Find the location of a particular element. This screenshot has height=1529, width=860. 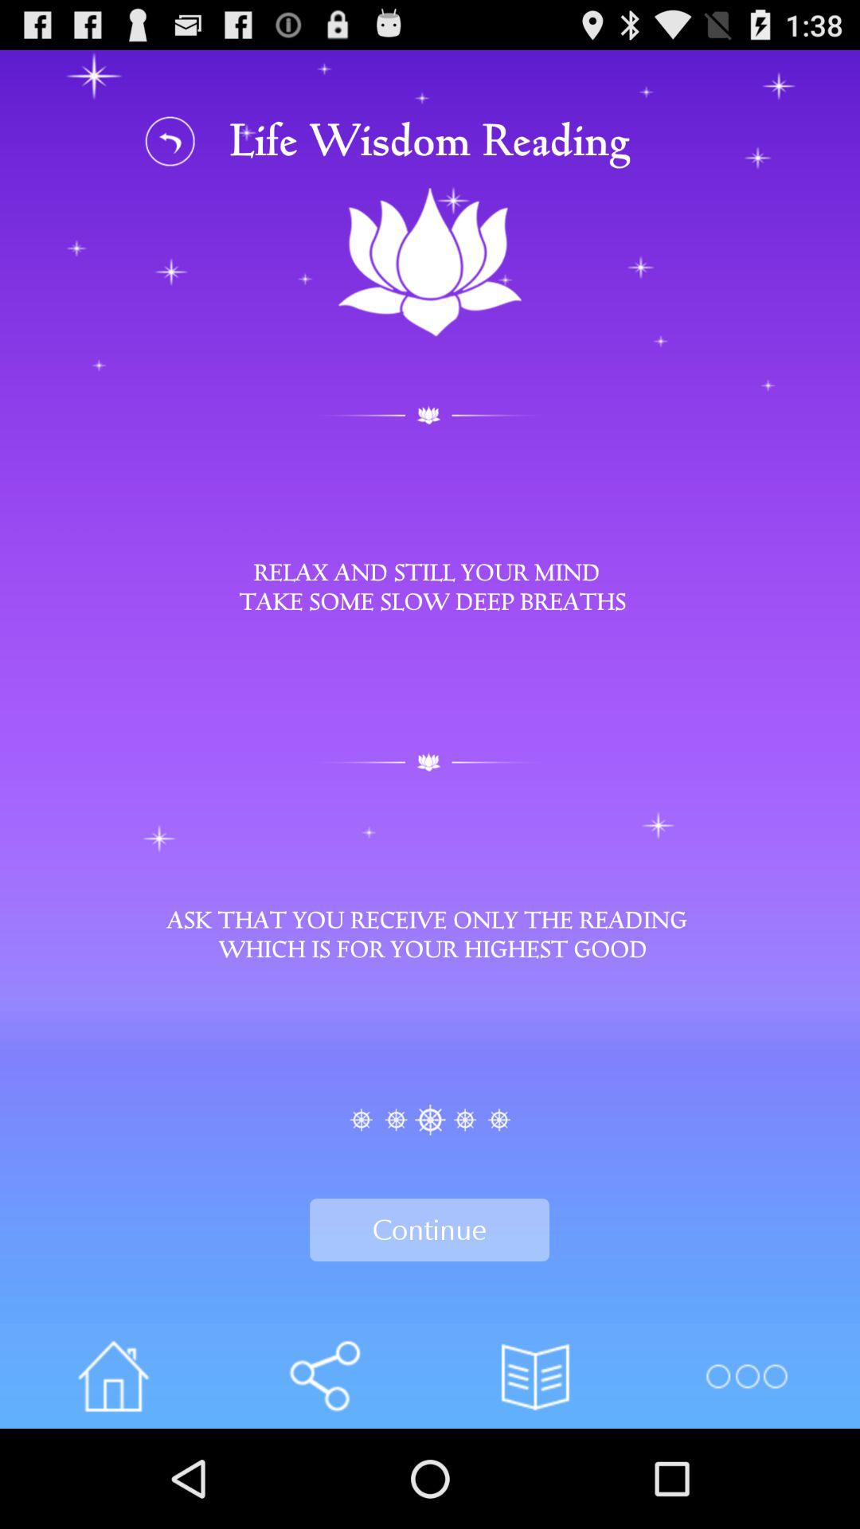

click the share button on the web page is located at coordinates (325, 1376).